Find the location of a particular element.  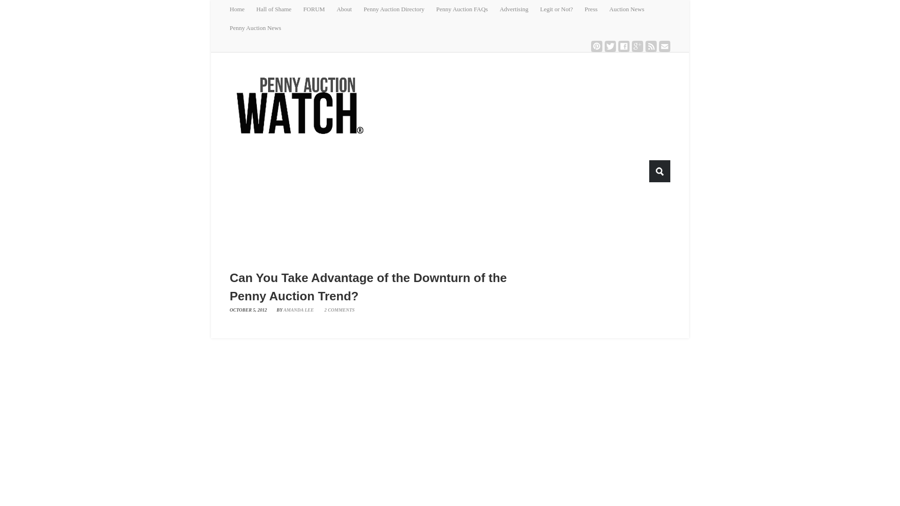

Twitter is located at coordinates (610, 46).